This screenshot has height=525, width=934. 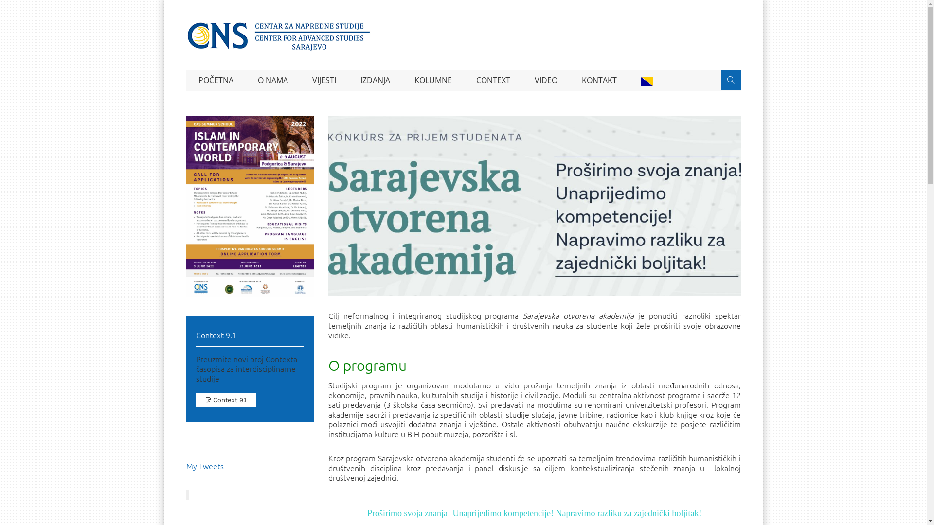 What do you see at coordinates (376, 81) in the screenshot?
I see `IZDANJA` at bounding box center [376, 81].